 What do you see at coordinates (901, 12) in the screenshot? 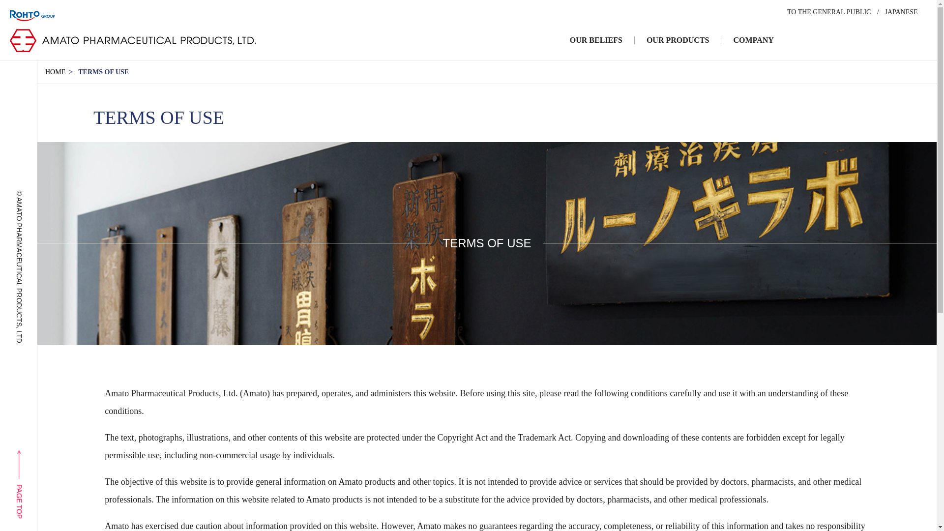
I see `JAPANESE` at bounding box center [901, 12].